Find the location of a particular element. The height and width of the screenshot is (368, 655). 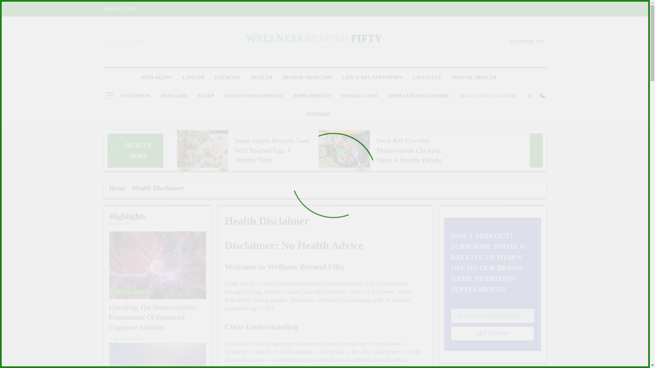

SURPRISE ME is located at coordinates (525, 41).